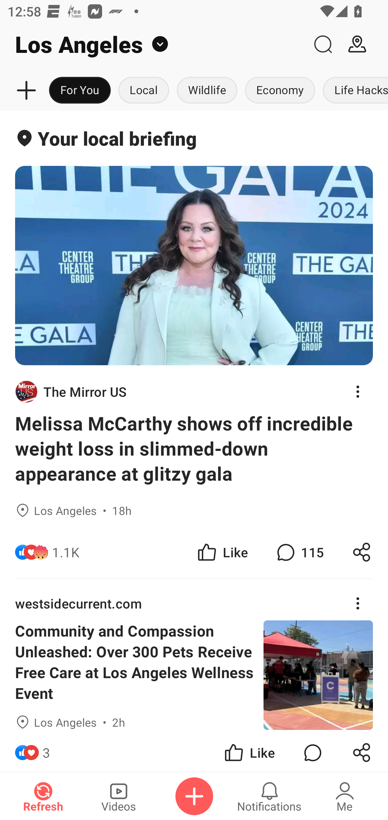 This screenshot has width=388, height=820. What do you see at coordinates (144, 91) in the screenshot?
I see `Local` at bounding box center [144, 91].